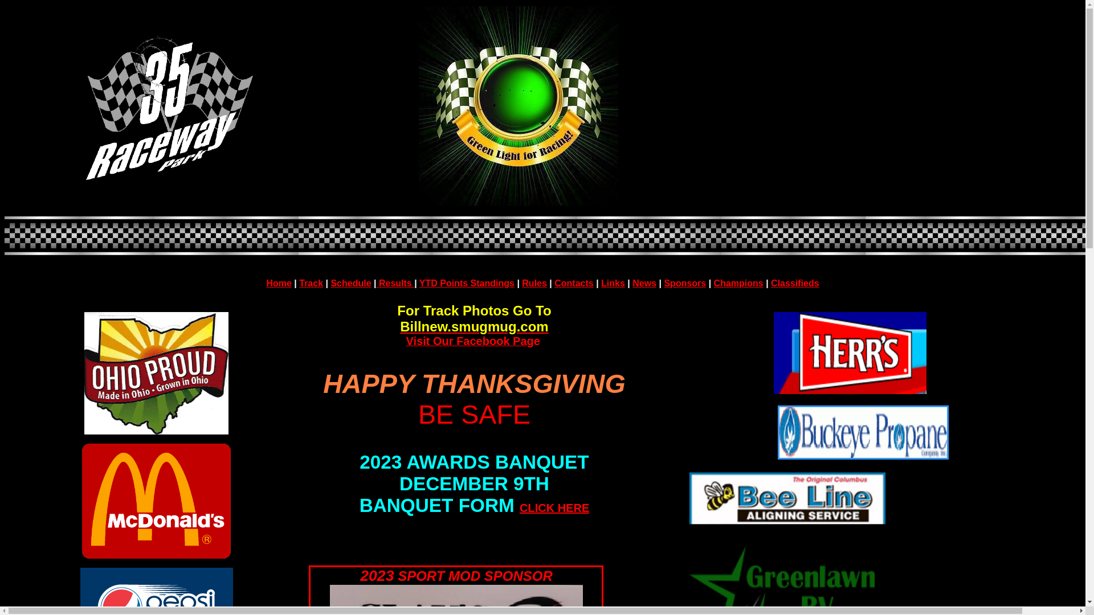  I want to click on Champions, so click(738, 282).